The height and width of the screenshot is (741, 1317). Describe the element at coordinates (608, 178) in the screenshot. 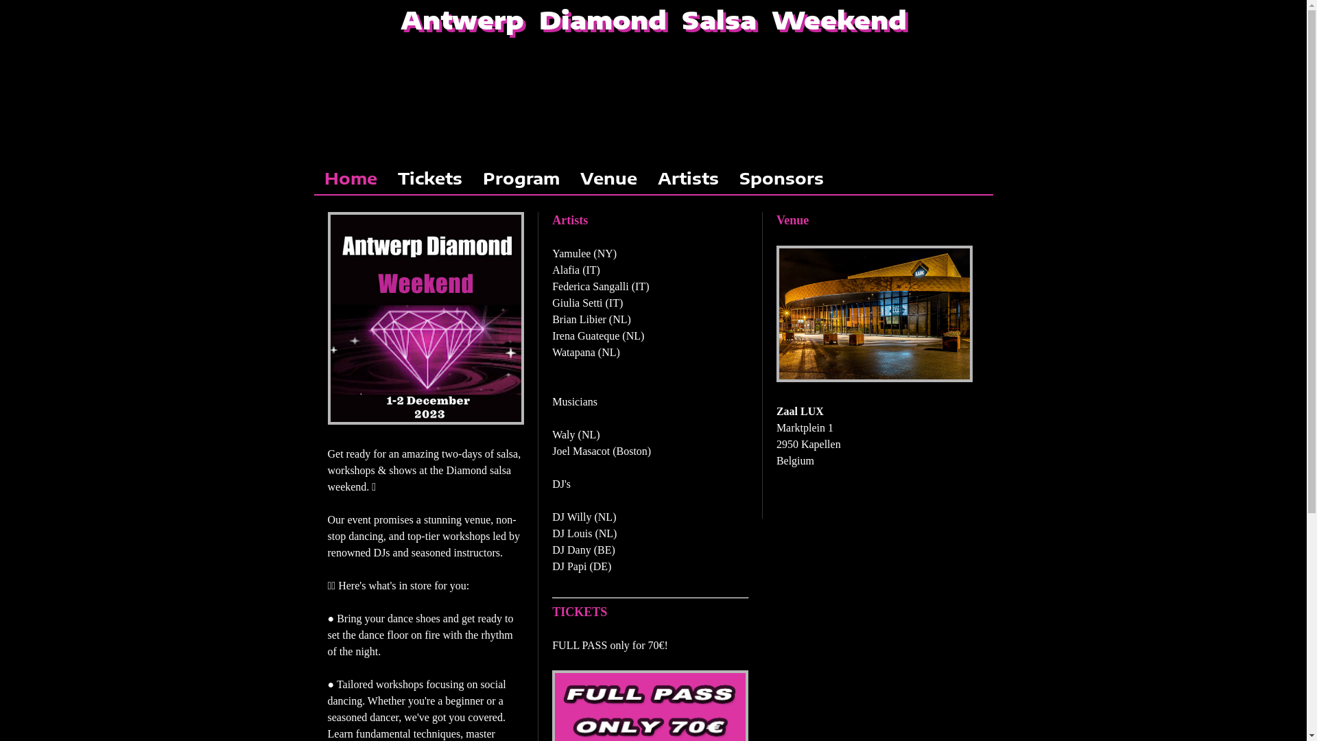

I see `Venue` at that location.